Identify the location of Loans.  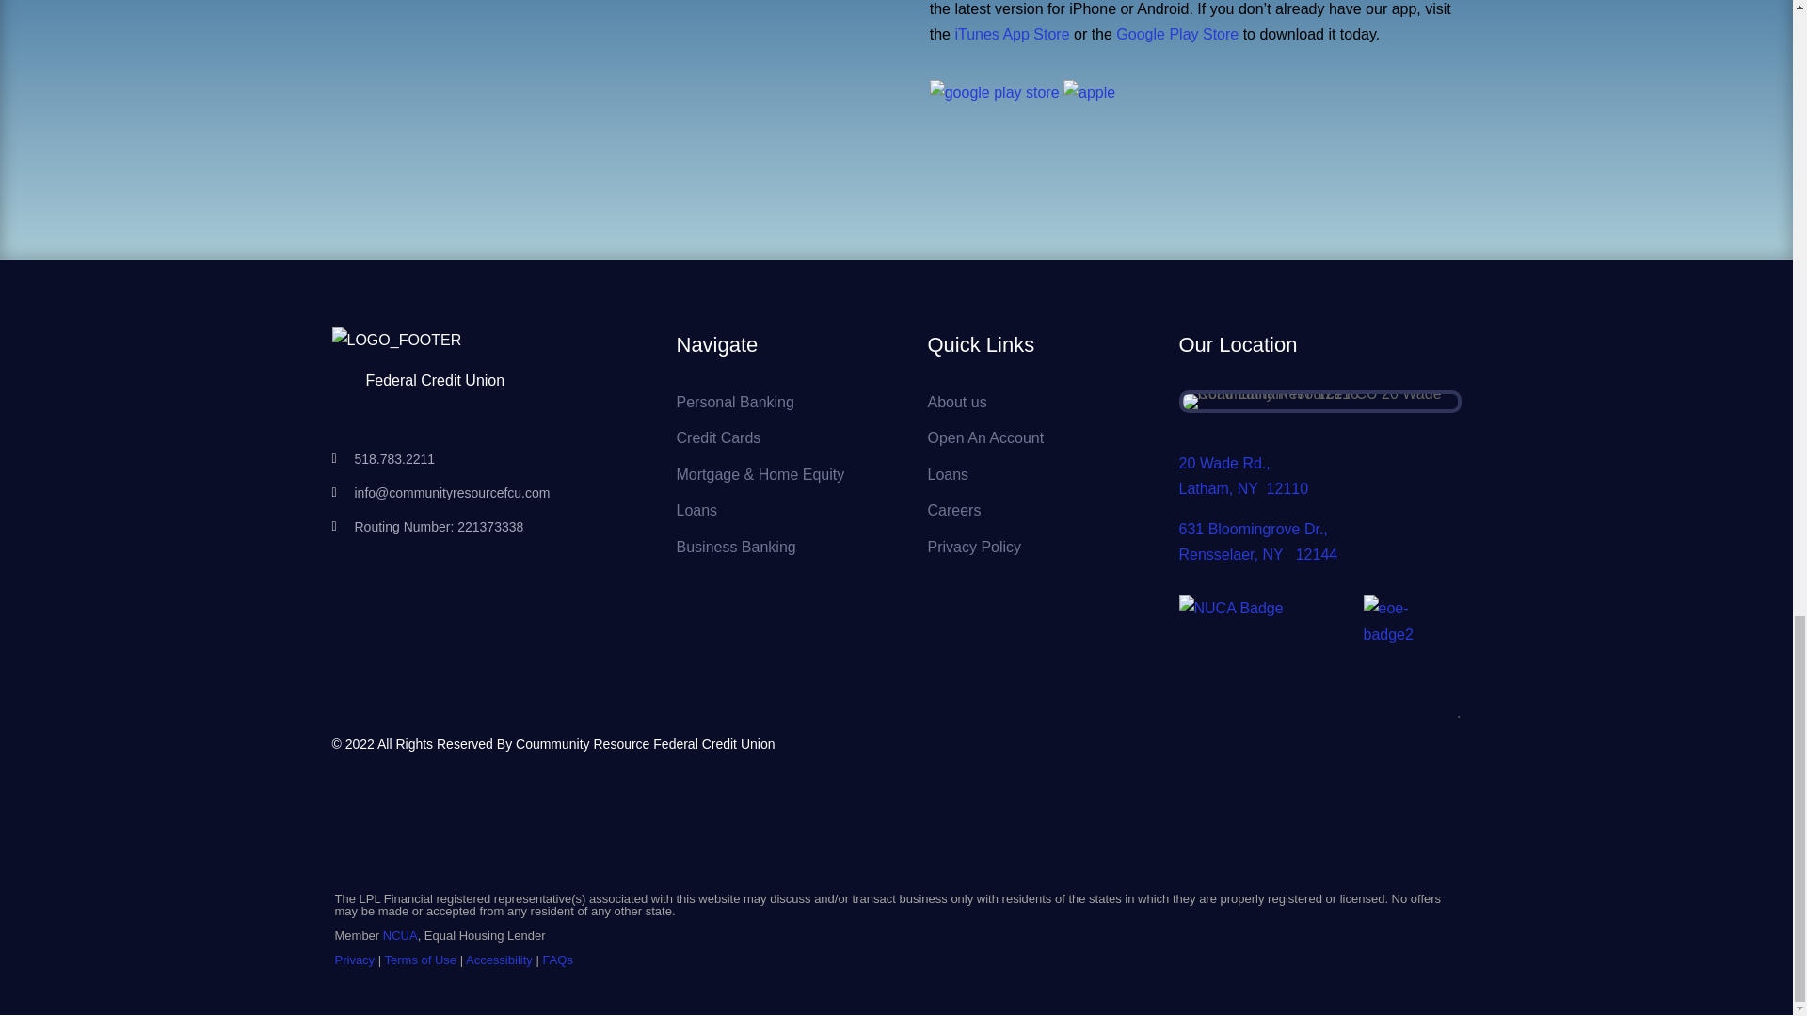
(949, 474).